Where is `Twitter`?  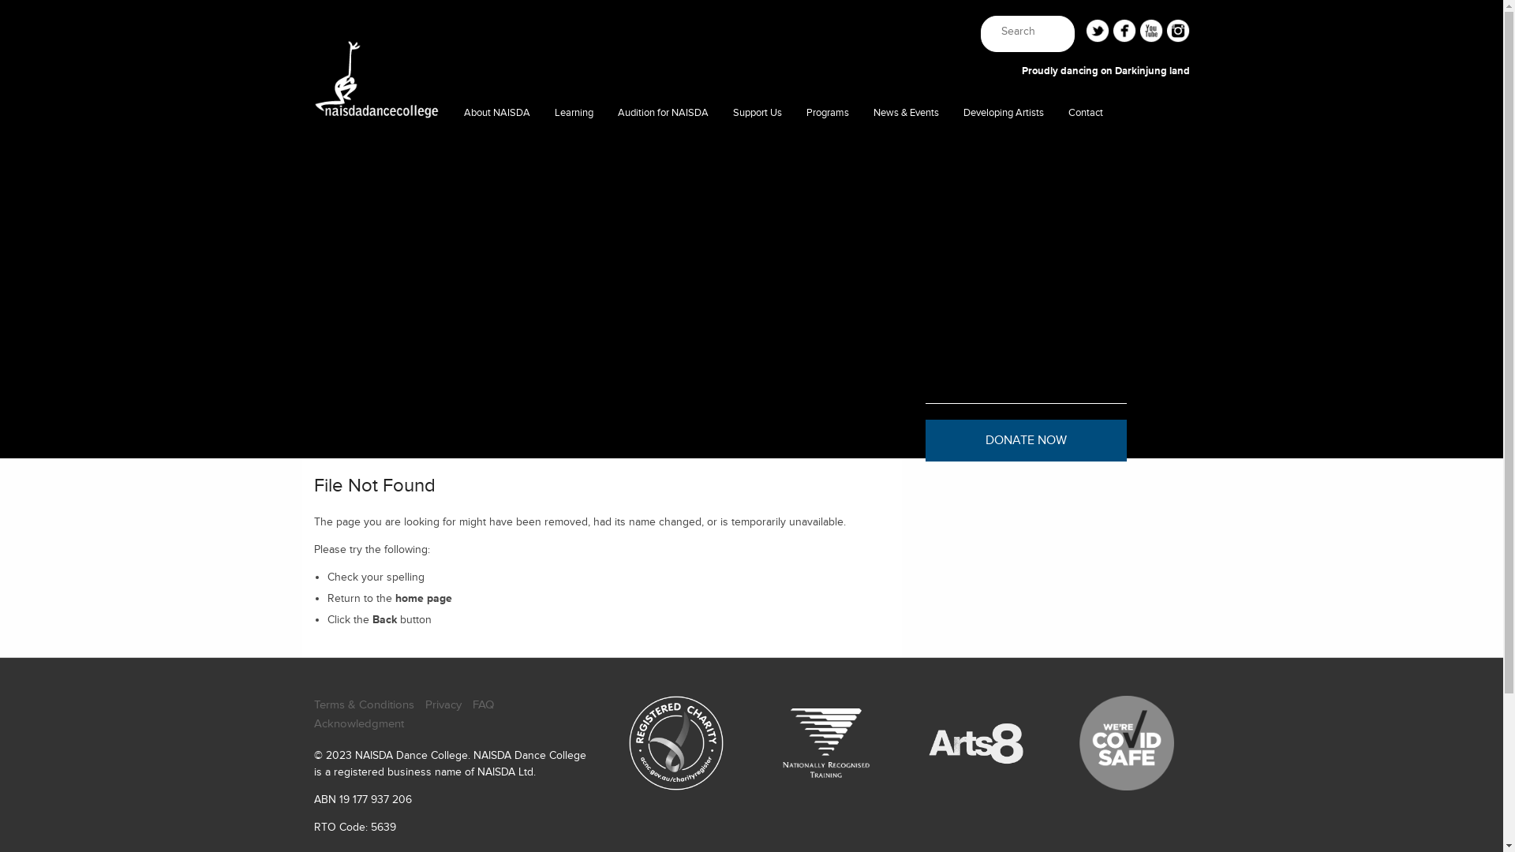
Twitter is located at coordinates (1098, 31).